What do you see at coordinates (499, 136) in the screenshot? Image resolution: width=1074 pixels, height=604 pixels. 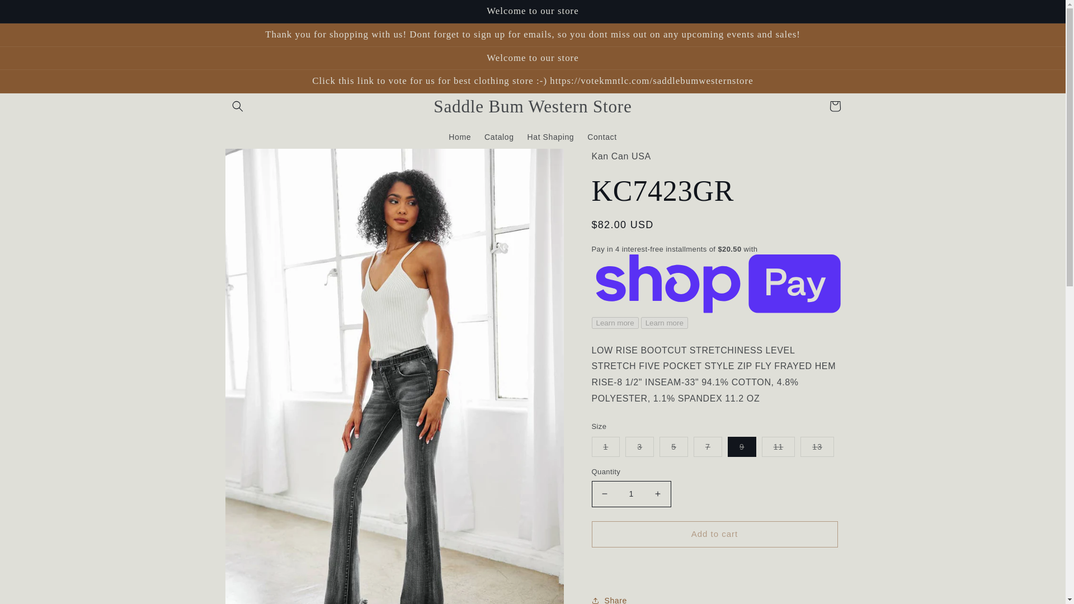 I see `Catalog` at bounding box center [499, 136].